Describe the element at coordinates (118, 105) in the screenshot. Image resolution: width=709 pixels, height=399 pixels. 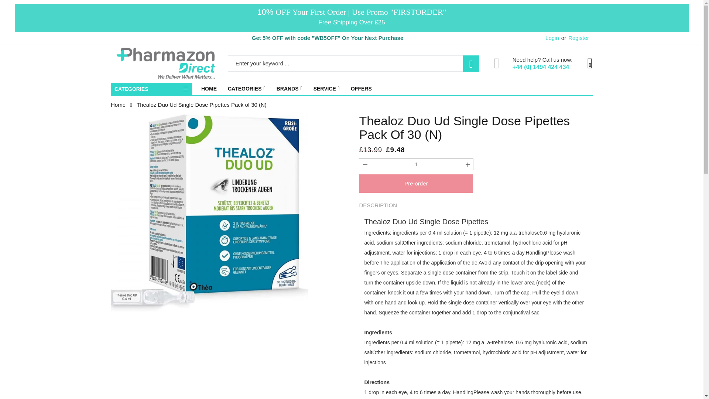
I see `Back to the frontpage` at that location.